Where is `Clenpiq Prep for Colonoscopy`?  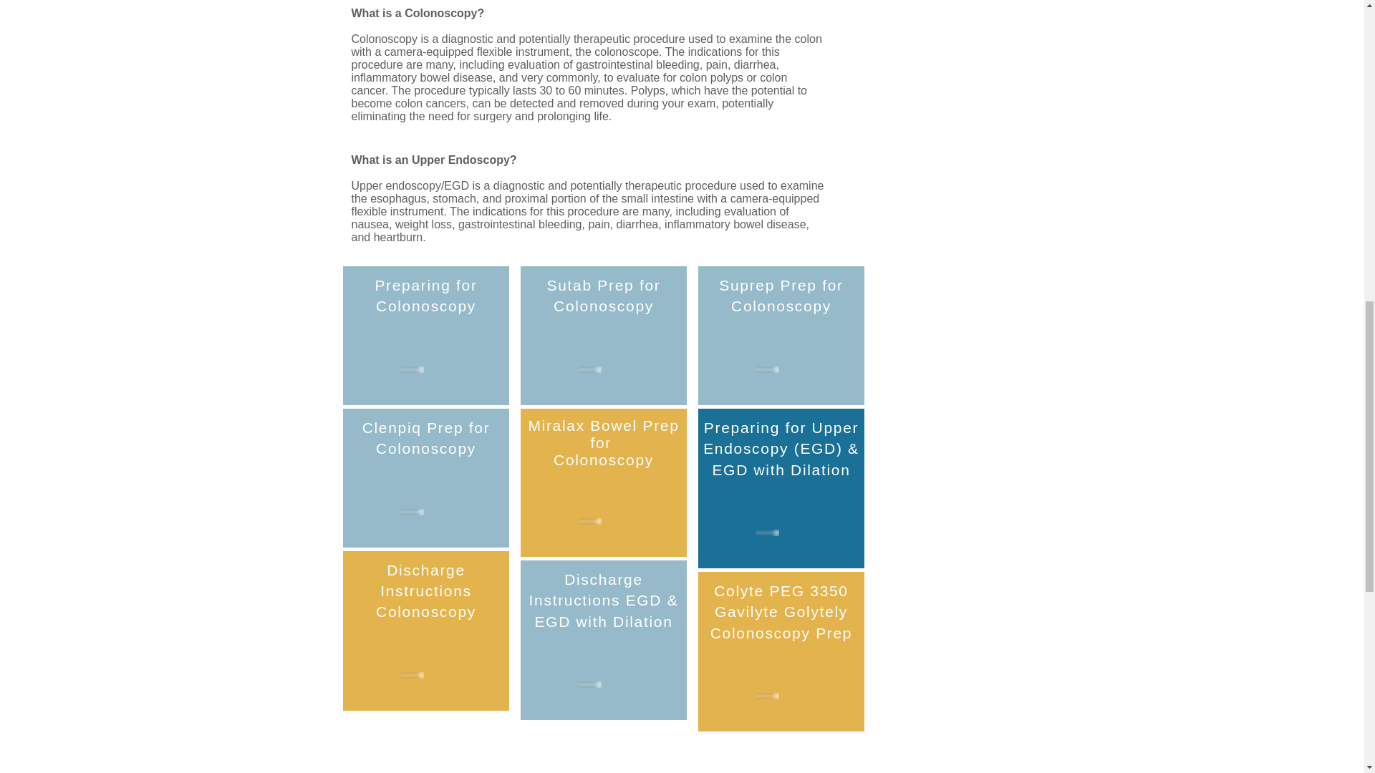 Clenpiq Prep for Colonoscopy is located at coordinates (427, 438).